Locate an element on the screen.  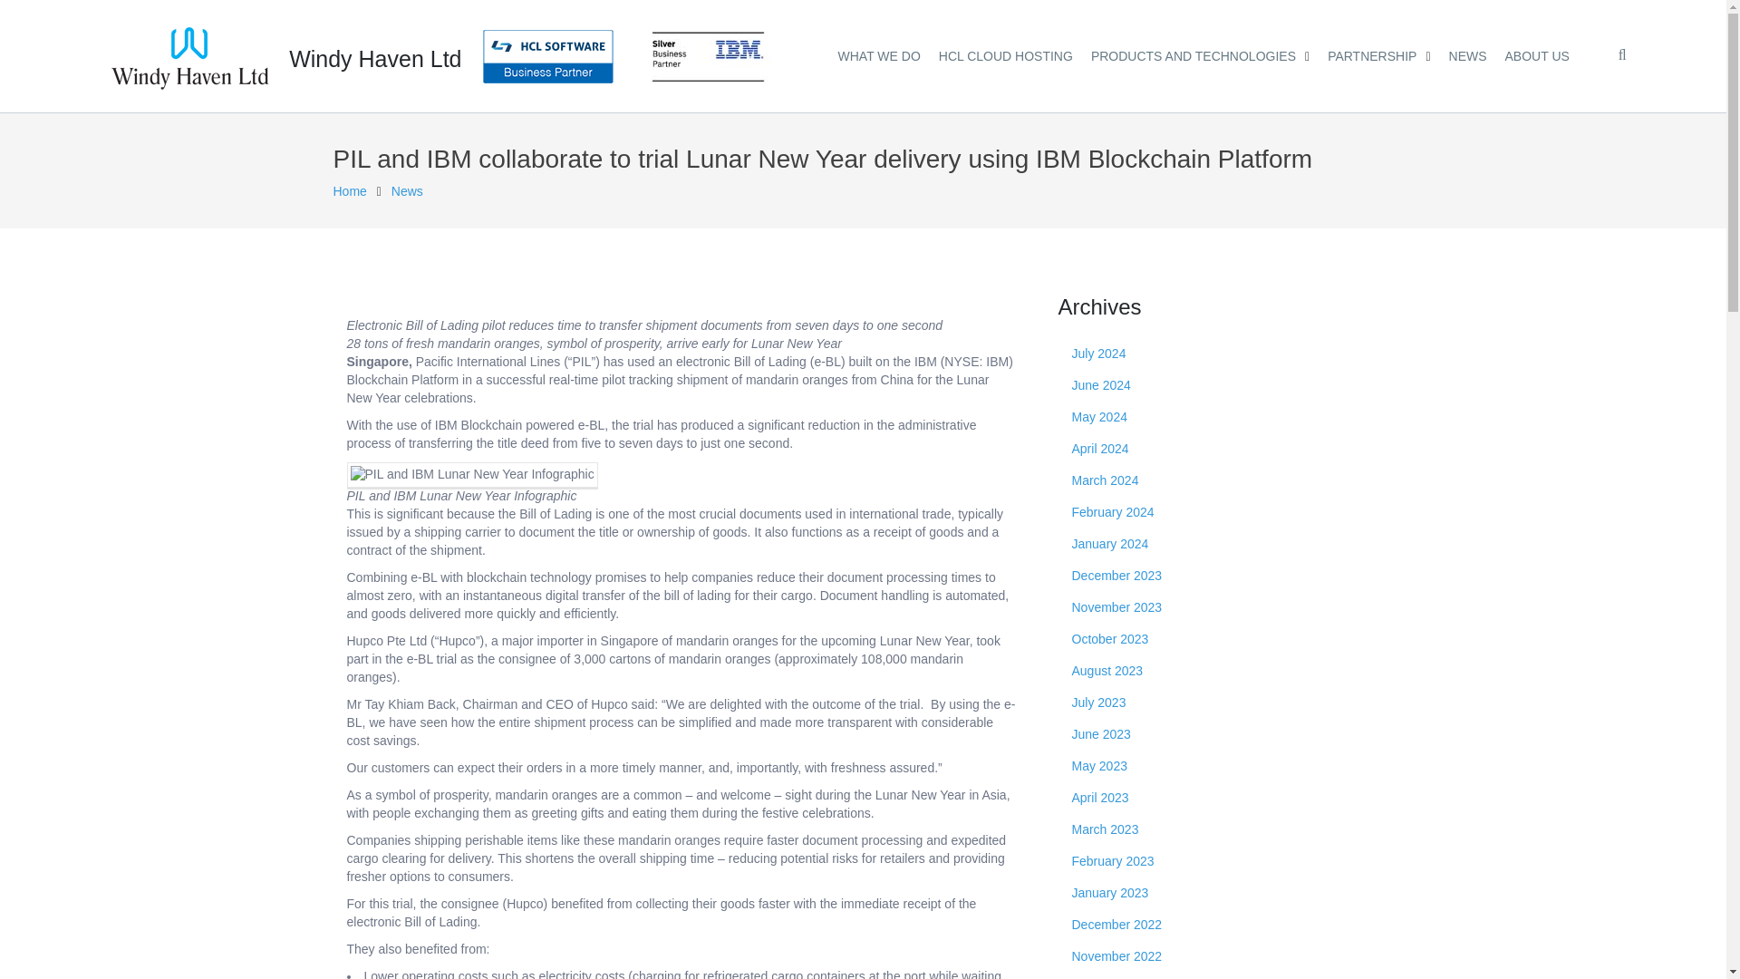
Home is located at coordinates (350, 191).